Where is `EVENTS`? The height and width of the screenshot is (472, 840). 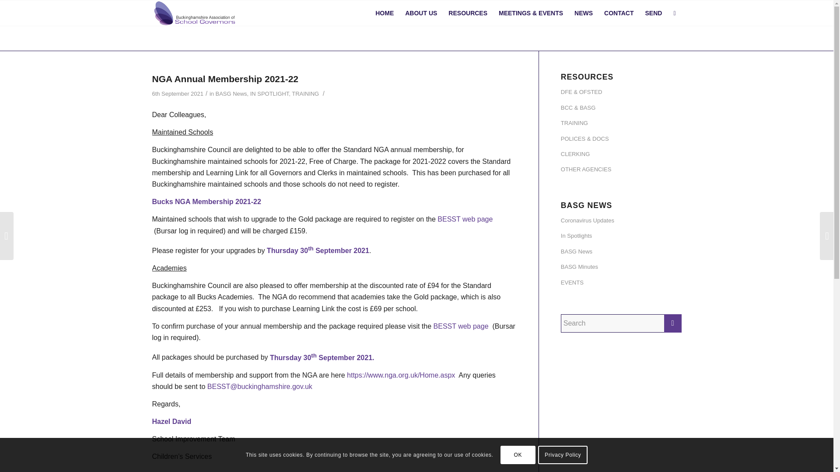
EVENTS is located at coordinates (621, 283).